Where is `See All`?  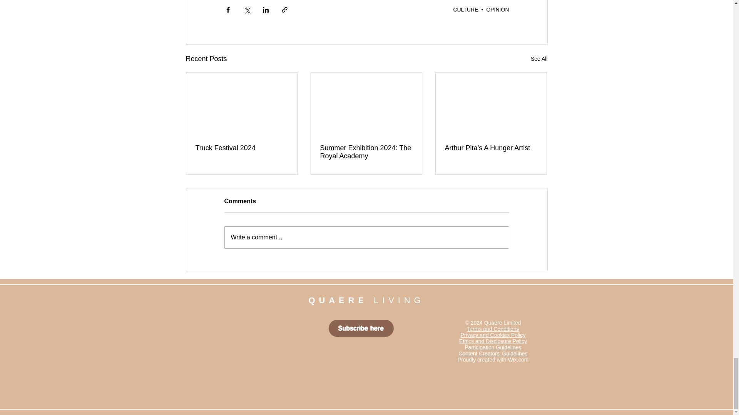
See All is located at coordinates (539, 59).